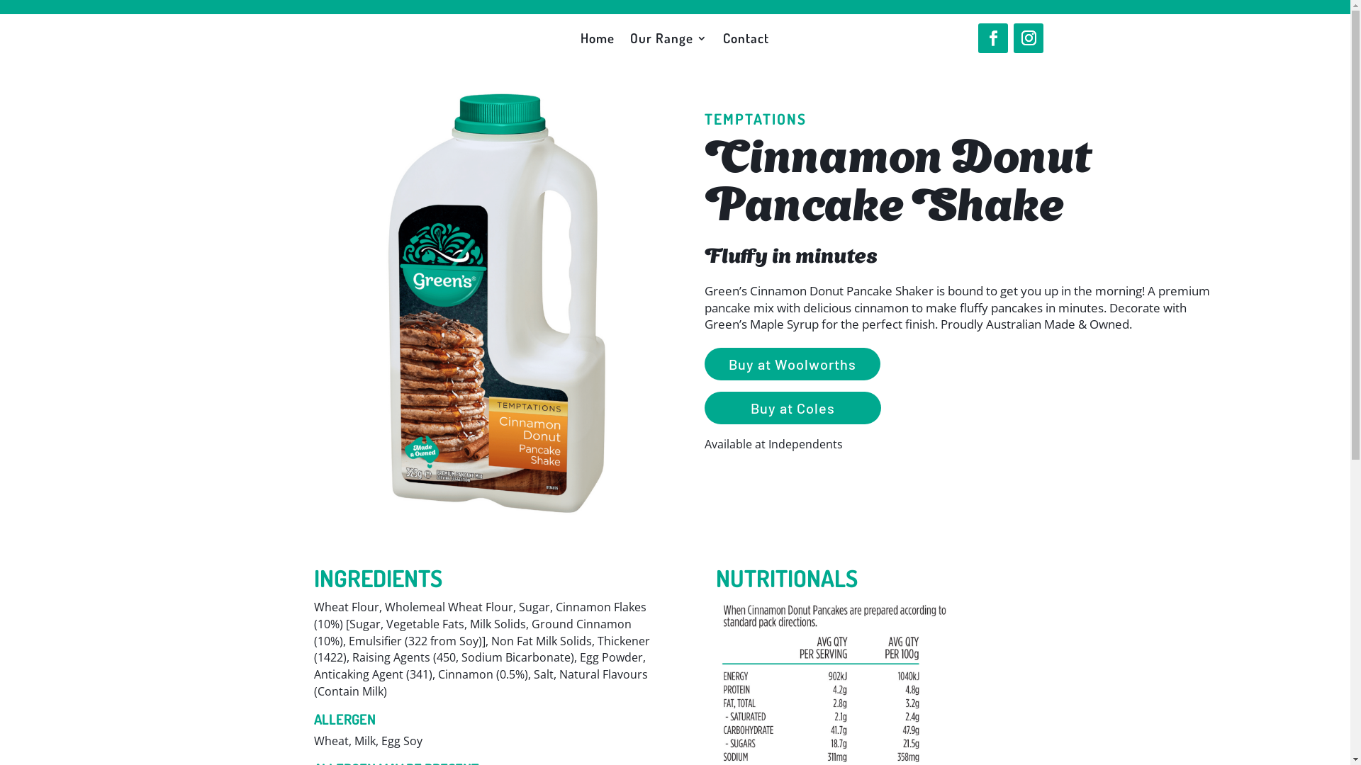 The width and height of the screenshot is (1361, 765). I want to click on Contact, so click(746, 41).